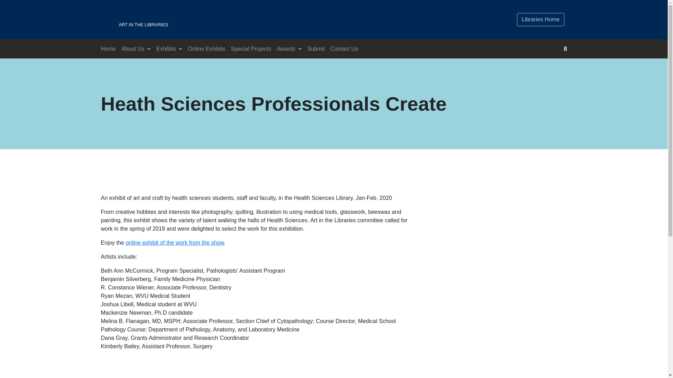 The image size is (673, 378). What do you see at coordinates (344, 49) in the screenshot?
I see `Special Projects` at bounding box center [344, 49].